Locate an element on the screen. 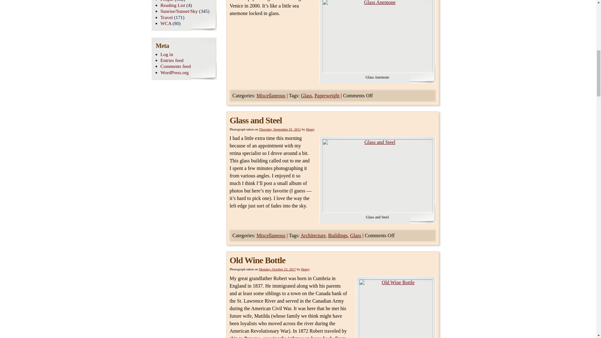  Buildings is located at coordinates (337, 235).